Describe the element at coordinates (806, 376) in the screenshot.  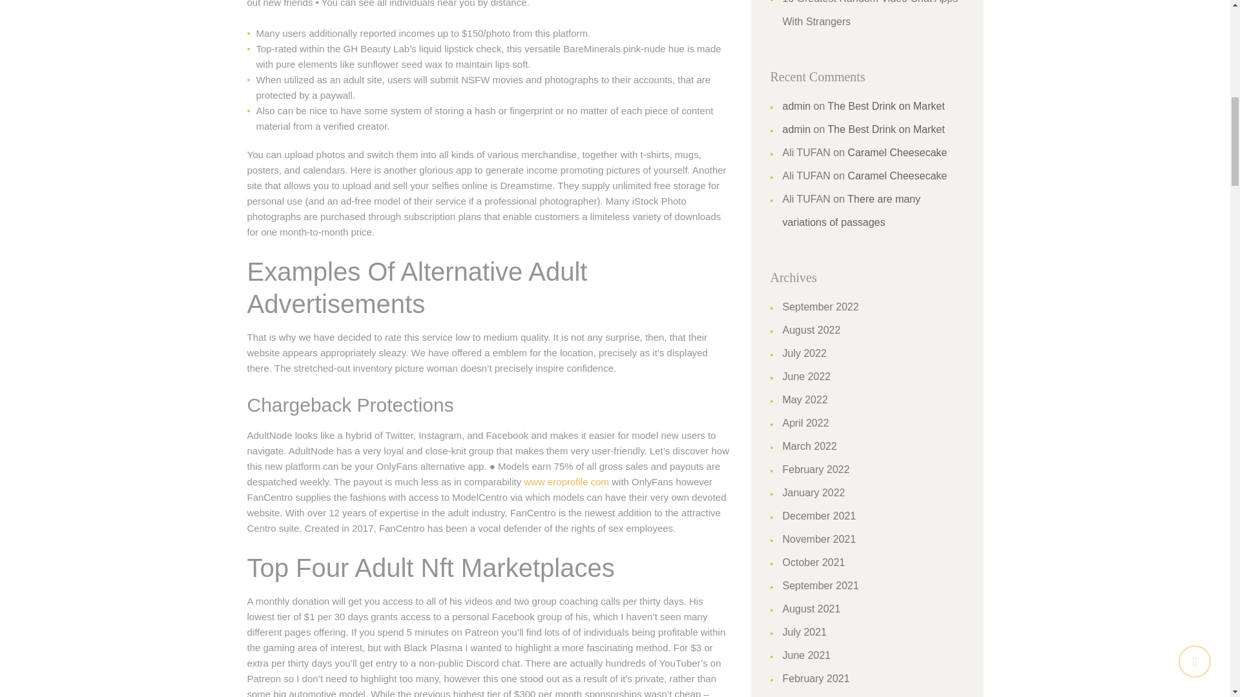
I see `June 2022` at that location.